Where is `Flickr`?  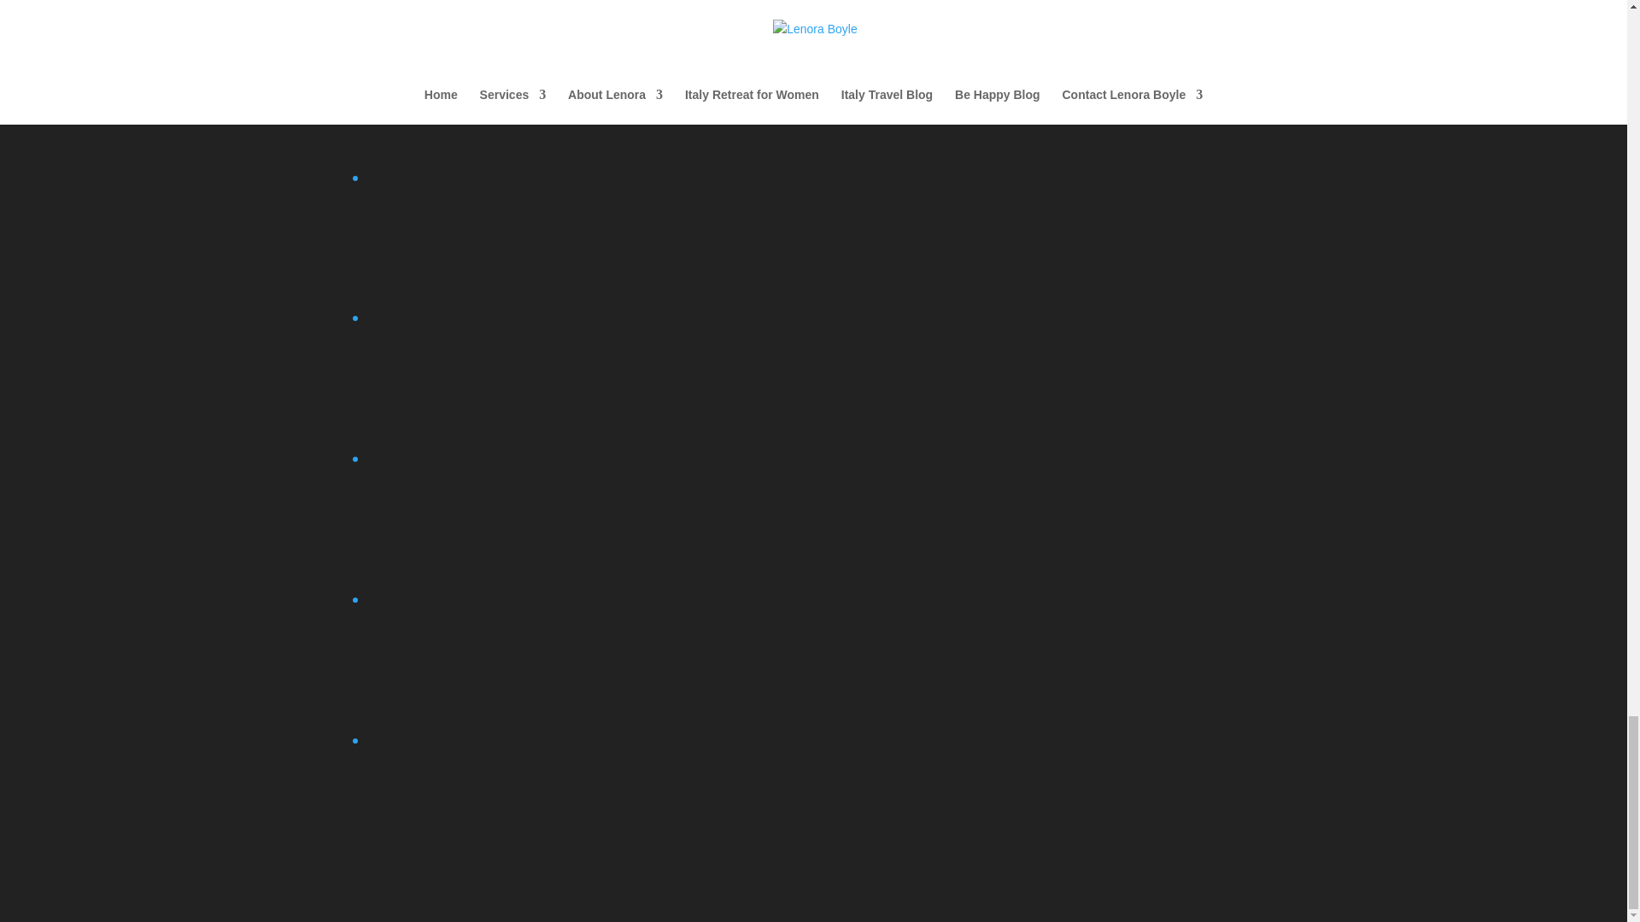
Flickr is located at coordinates (492, 7).